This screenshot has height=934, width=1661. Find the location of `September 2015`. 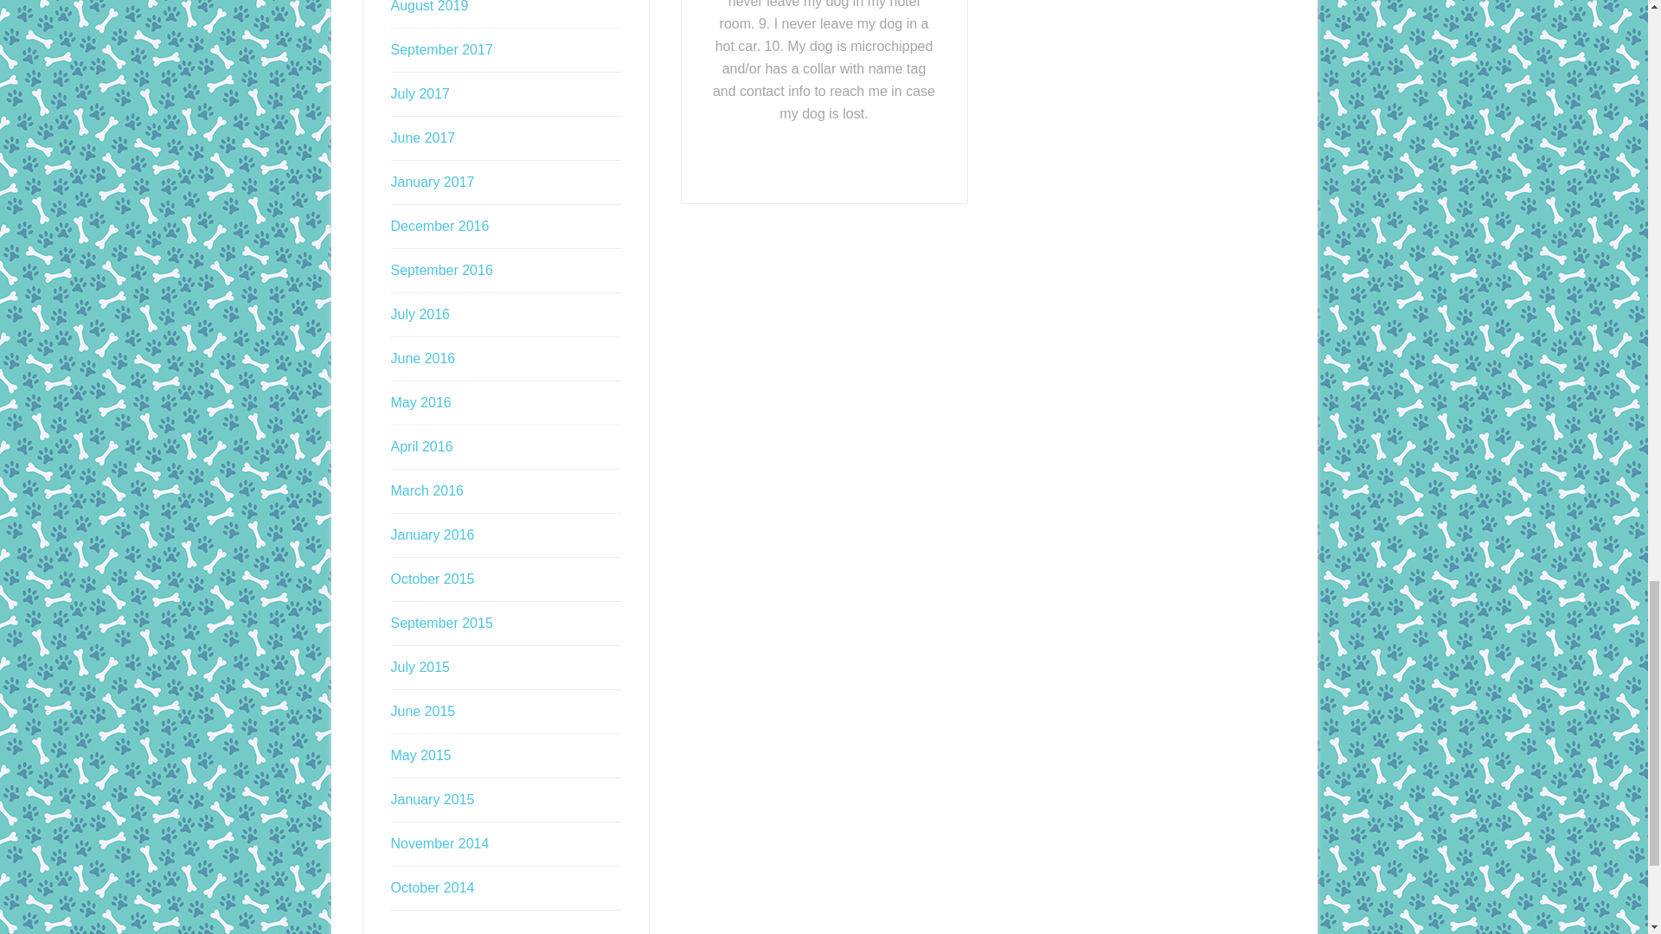

September 2015 is located at coordinates (441, 623).